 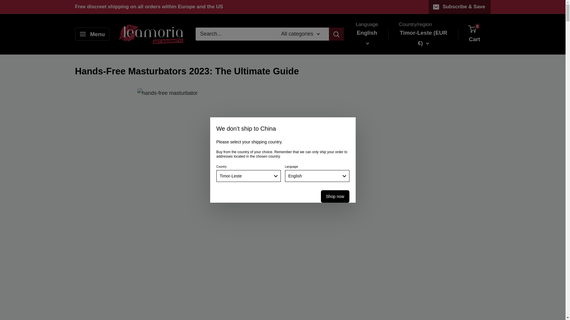 I want to click on Menu, so click(x=92, y=34).